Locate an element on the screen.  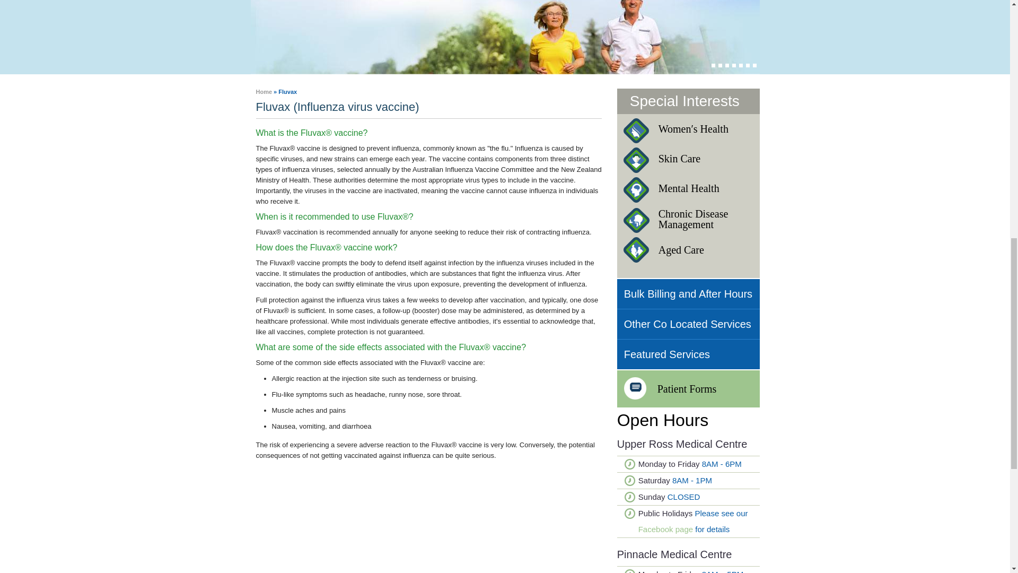
Open Hours is located at coordinates (663, 420).